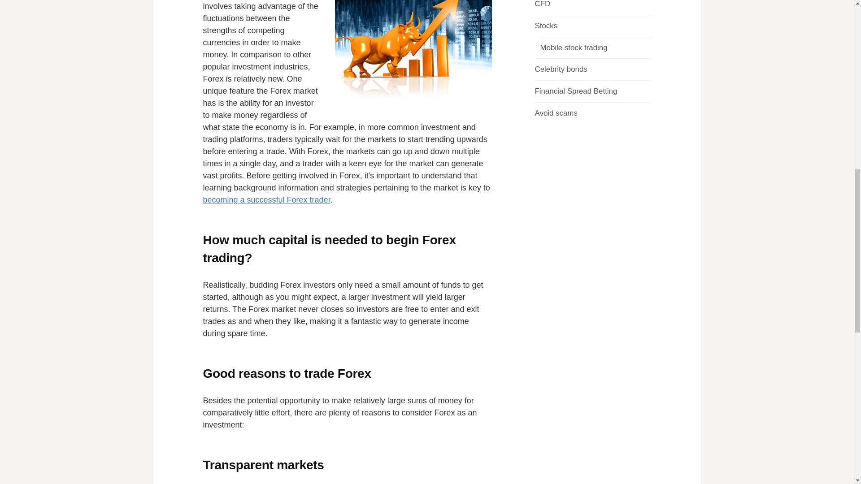 The image size is (861, 484). What do you see at coordinates (573, 48) in the screenshot?
I see `Mobile stock trading` at bounding box center [573, 48].